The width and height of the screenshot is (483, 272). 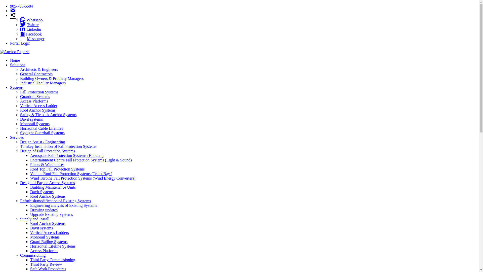 What do you see at coordinates (52, 215) in the screenshot?
I see `Upgrade Existing Systems` at bounding box center [52, 215].